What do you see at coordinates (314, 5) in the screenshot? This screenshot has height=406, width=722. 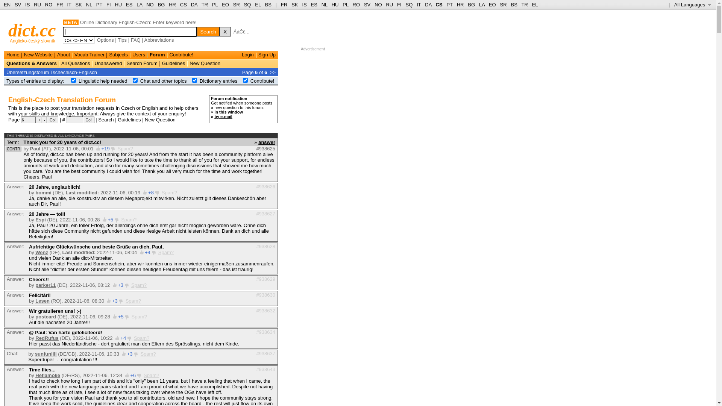 I see `ES` at bounding box center [314, 5].